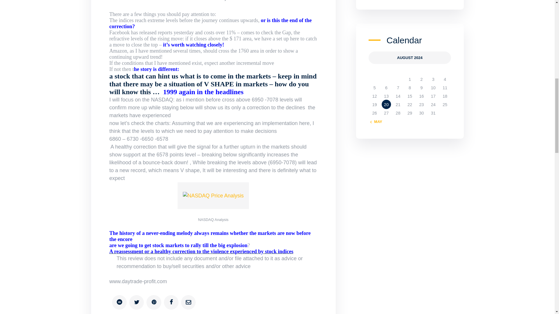  I want to click on NASDAQ Technical Analysis, so click(213, 195).